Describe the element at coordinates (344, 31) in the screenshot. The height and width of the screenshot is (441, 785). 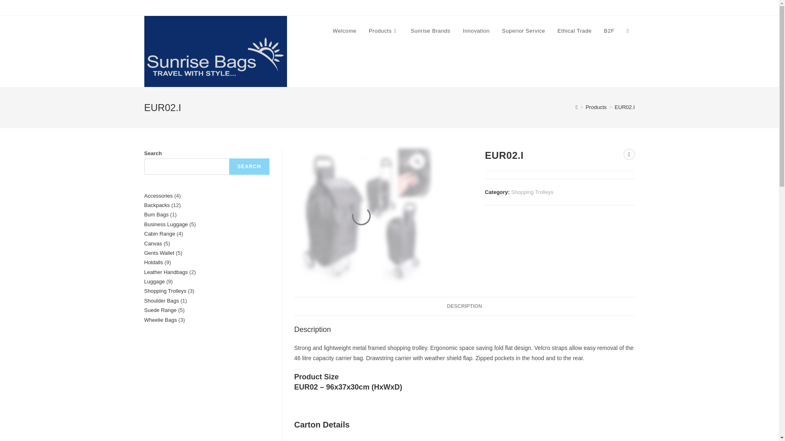
I see `Welcome` at that location.